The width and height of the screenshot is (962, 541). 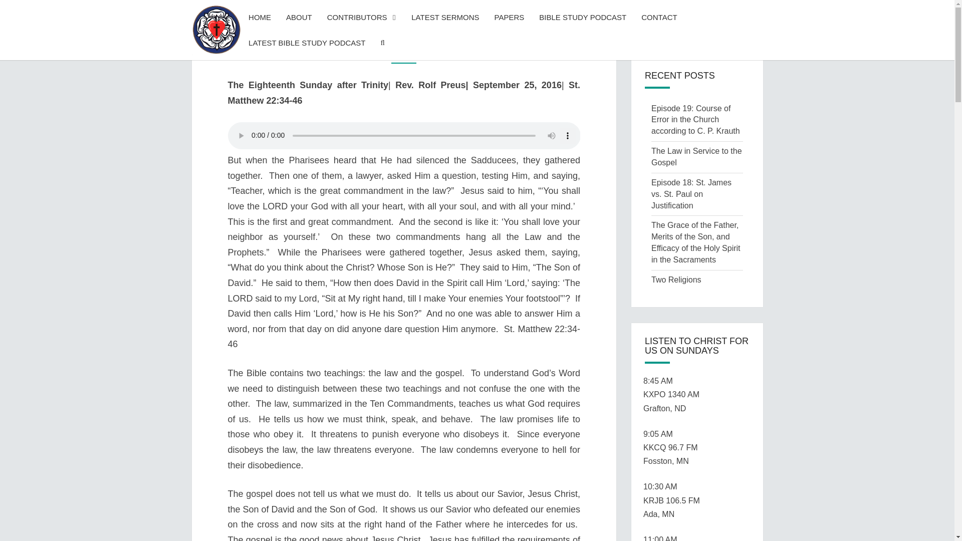 I want to click on CONTRIBUTORS, so click(x=362, y=17).